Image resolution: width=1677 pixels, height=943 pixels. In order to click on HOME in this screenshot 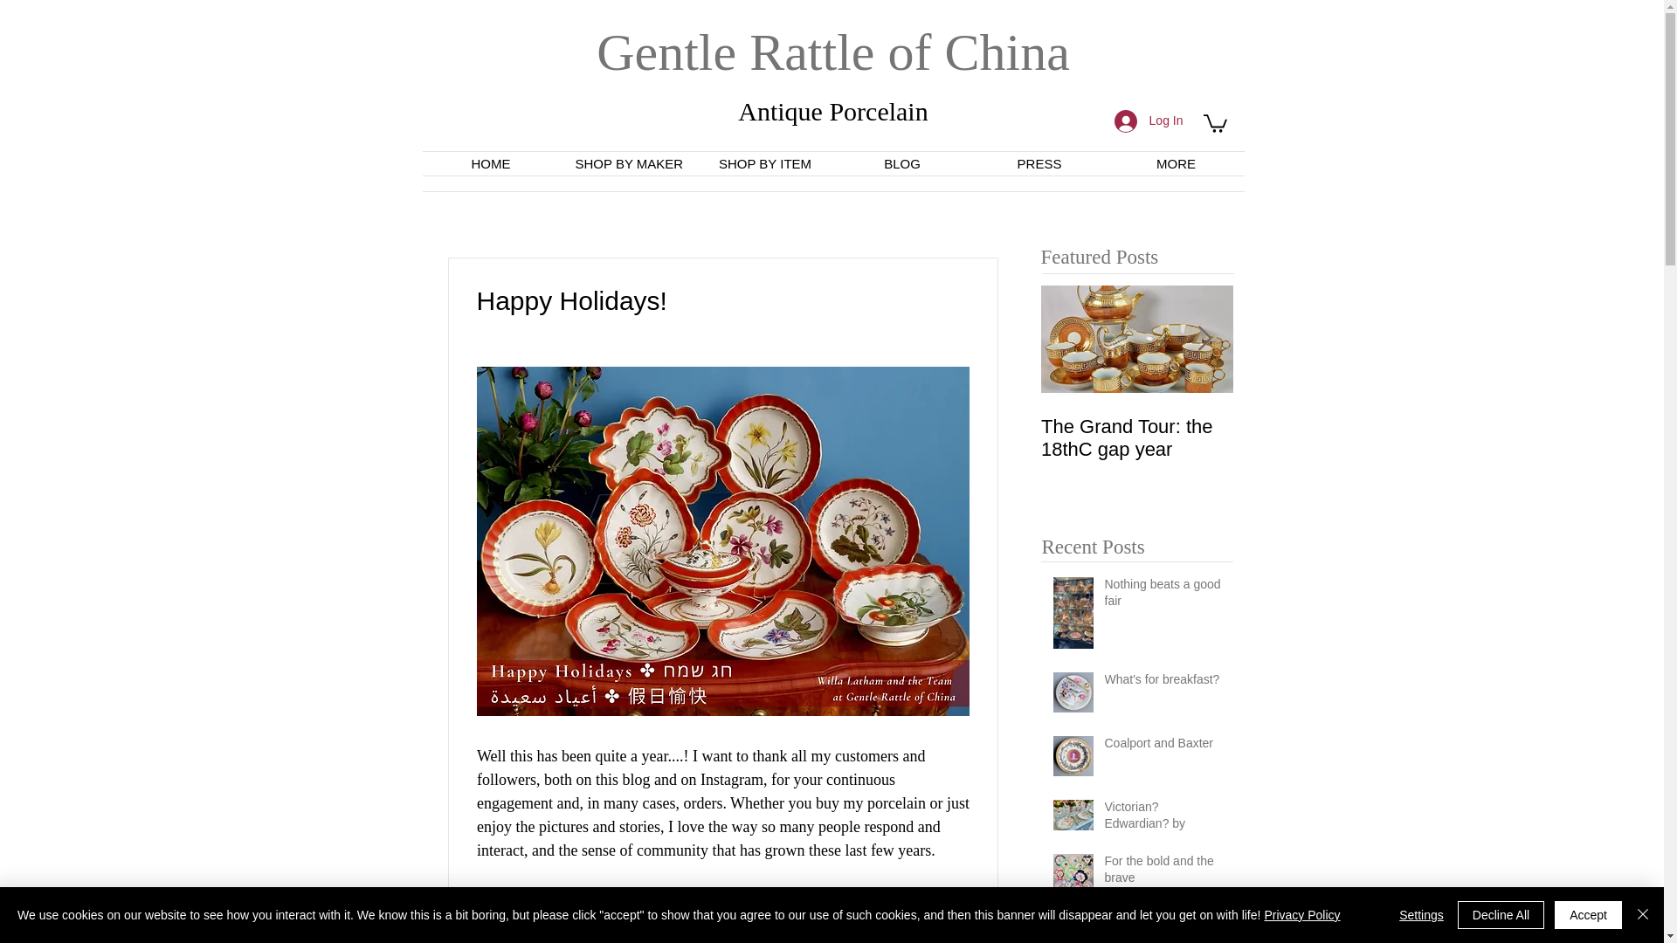, I will do `click(491, 162)`.